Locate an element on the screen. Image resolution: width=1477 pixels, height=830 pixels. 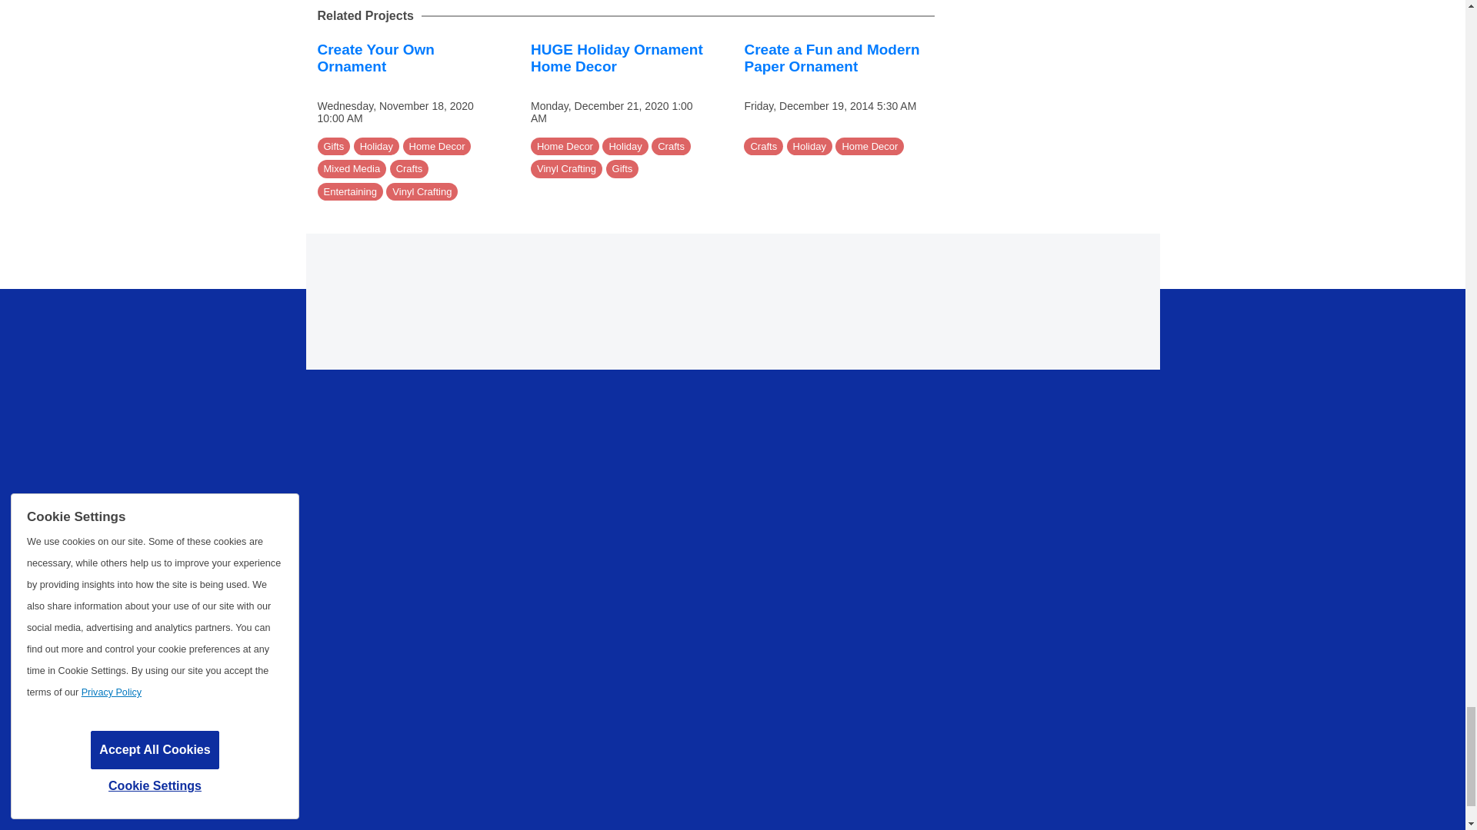
Create Your Own Ornament is located at coordinates (375, 58).